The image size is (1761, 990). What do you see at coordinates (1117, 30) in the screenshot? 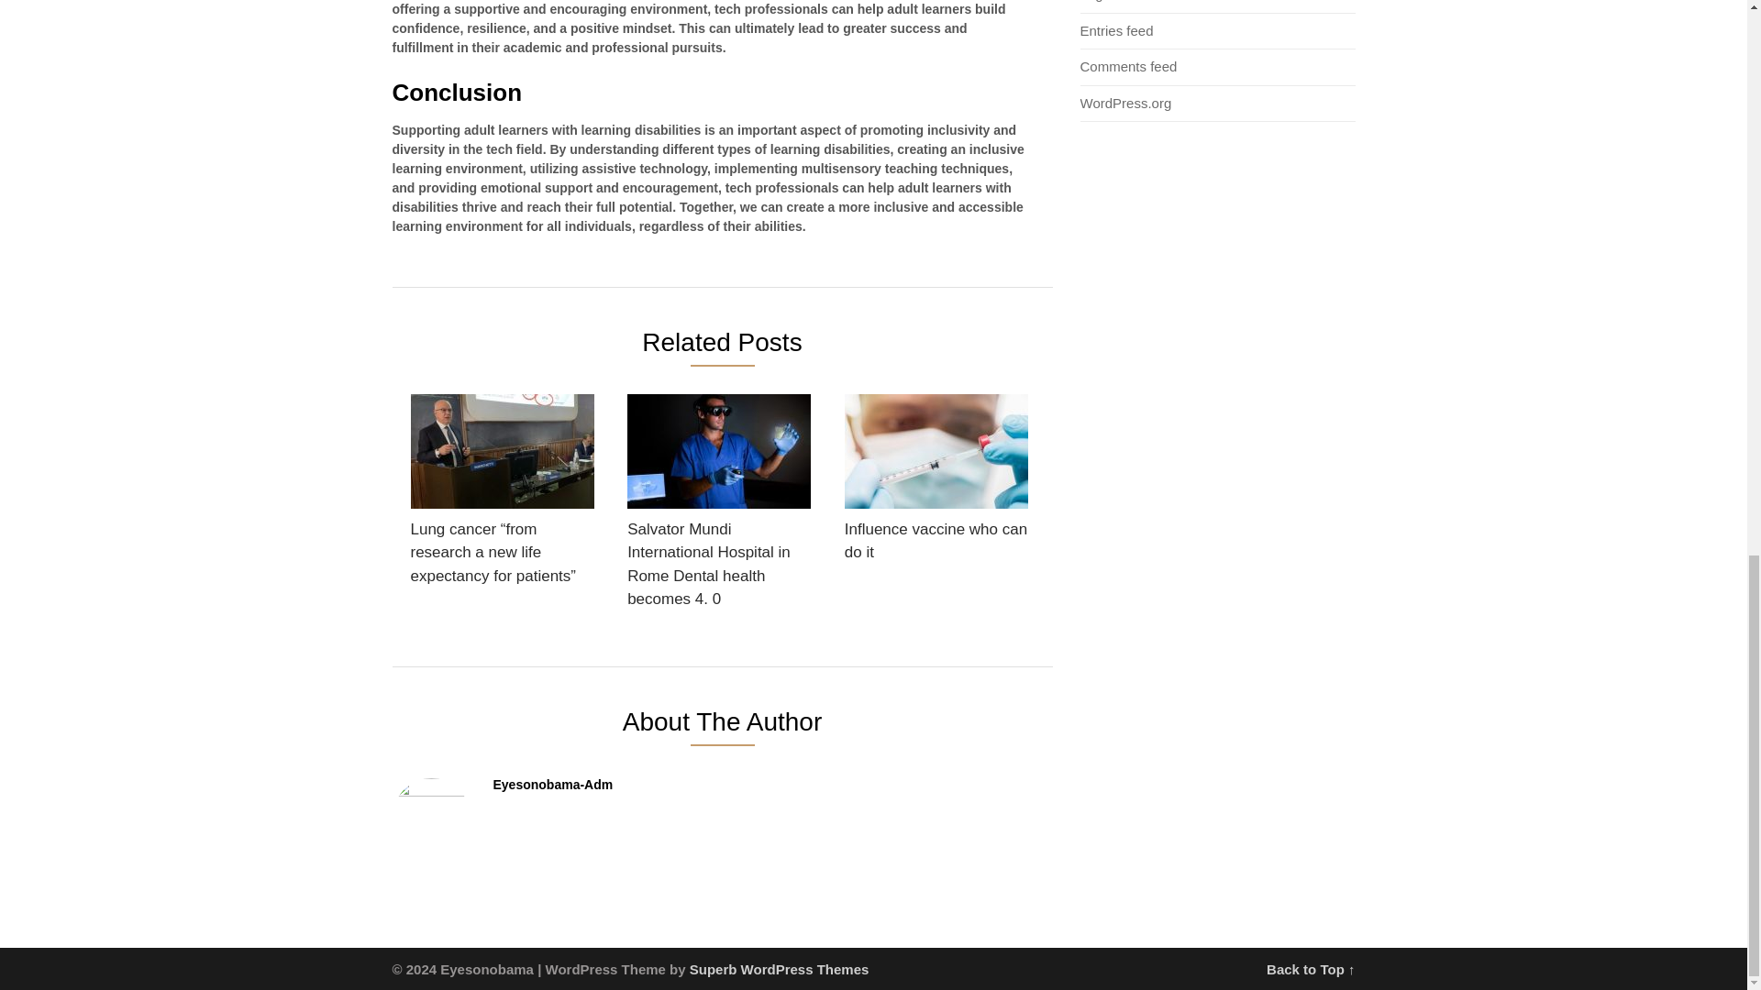
I see `Entries feed` at bounding box center [1117, 30].